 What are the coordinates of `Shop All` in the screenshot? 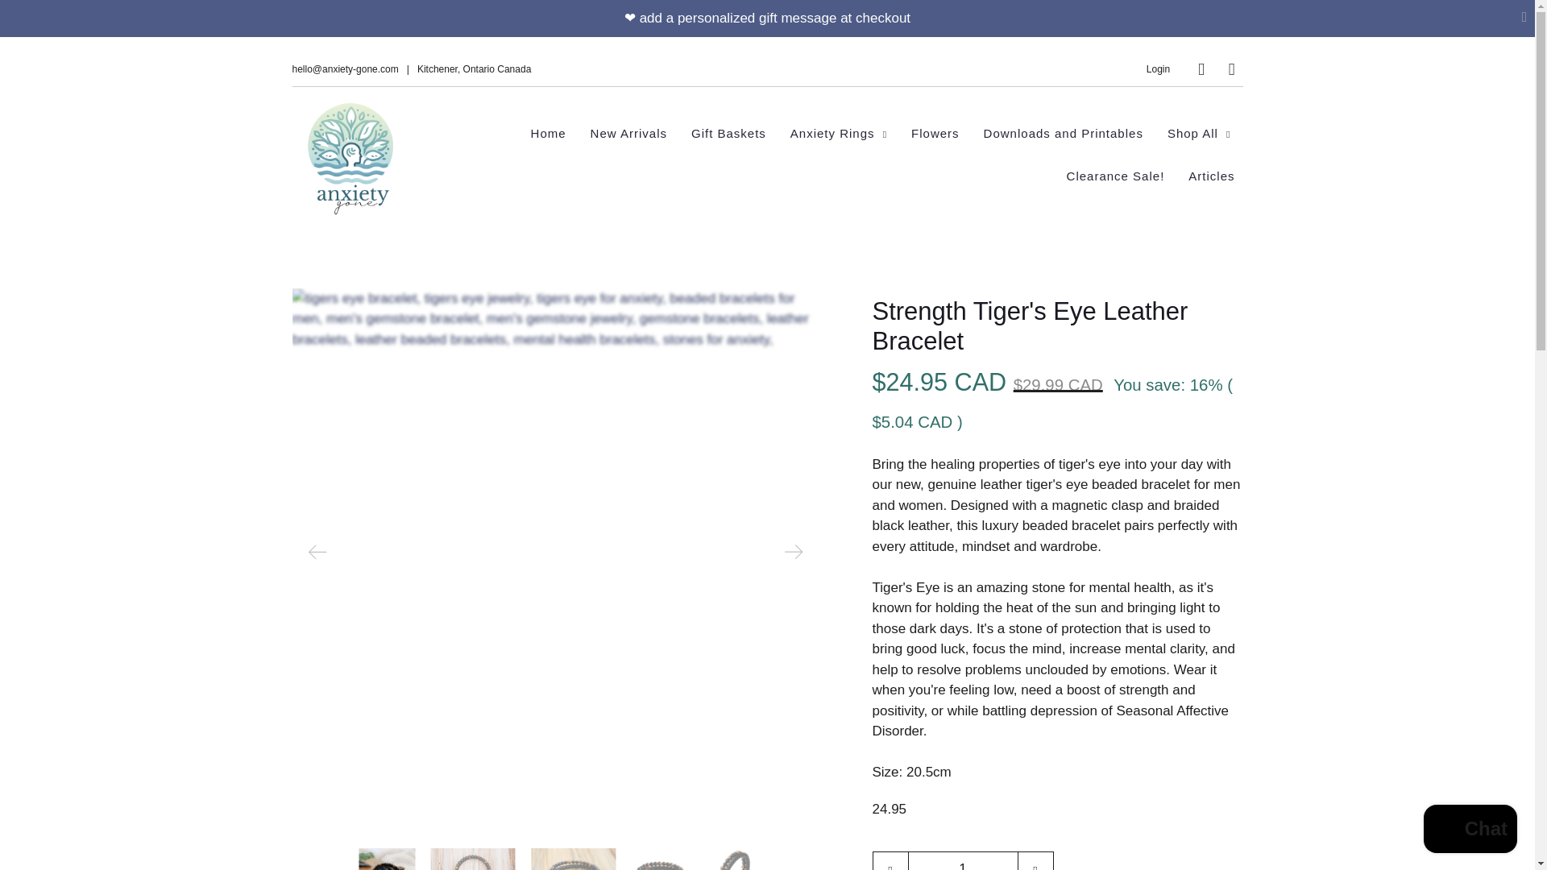 It's located at (1199, 134).